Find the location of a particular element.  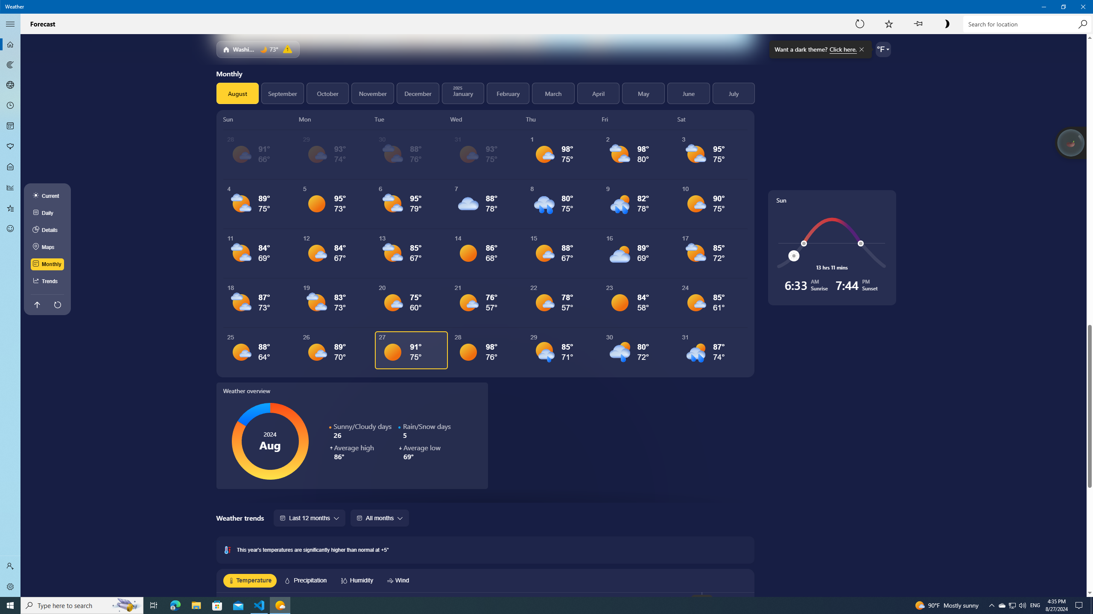

Add to Favorites is located at coordinates (889, 24).